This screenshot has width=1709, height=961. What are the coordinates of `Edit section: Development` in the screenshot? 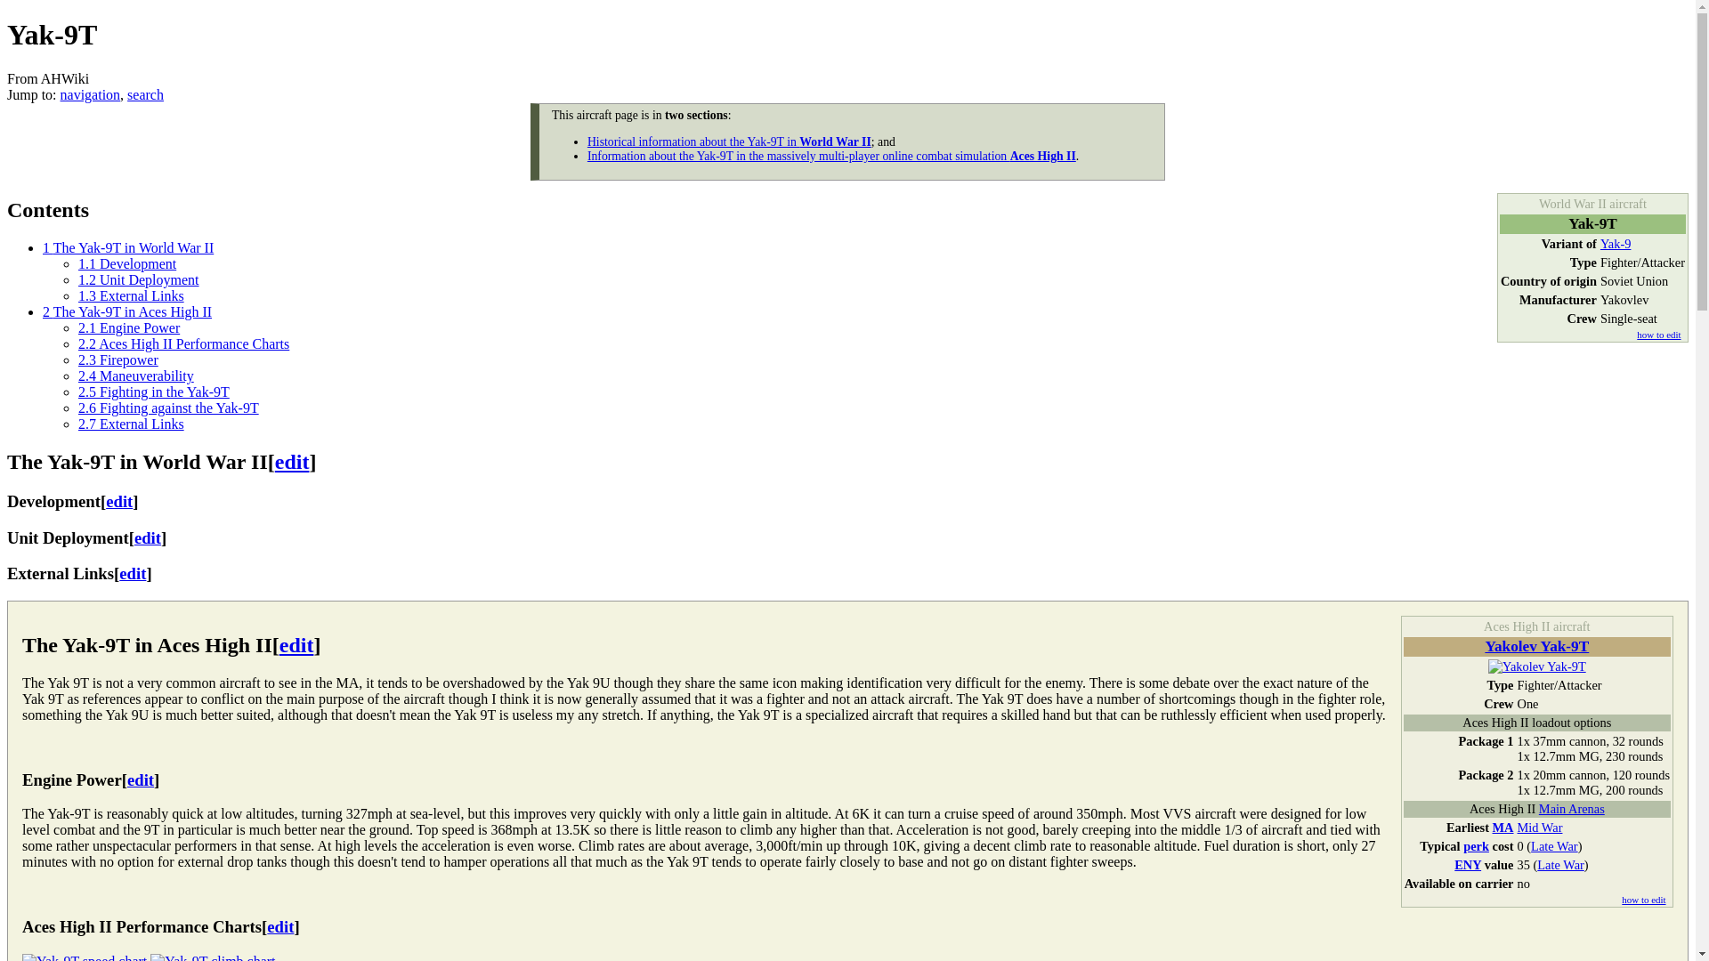 It's located at (119, 500).